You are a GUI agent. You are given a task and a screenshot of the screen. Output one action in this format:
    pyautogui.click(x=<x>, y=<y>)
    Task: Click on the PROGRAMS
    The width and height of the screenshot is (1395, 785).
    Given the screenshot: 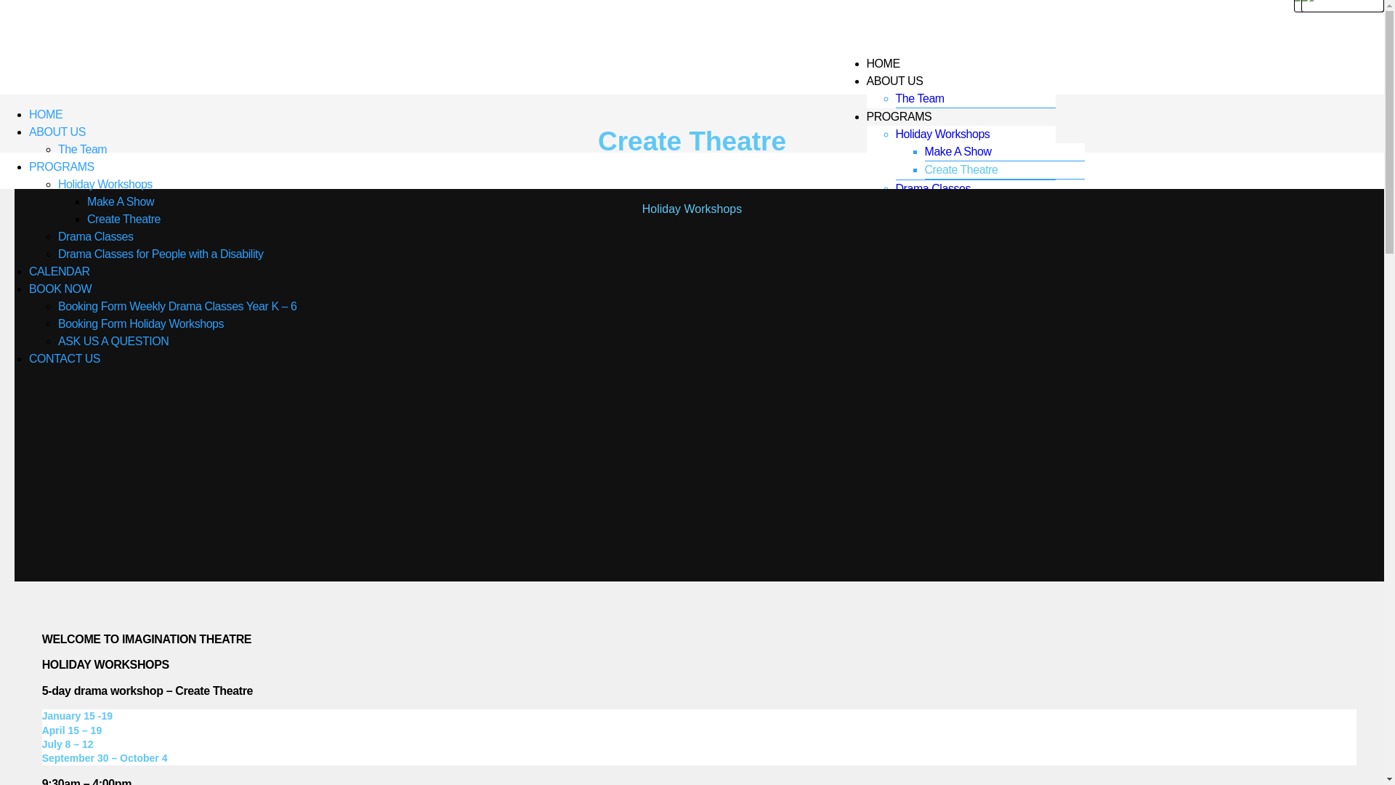 What is the action you would take?
    pyautogui.click(x=899, y=116)
    